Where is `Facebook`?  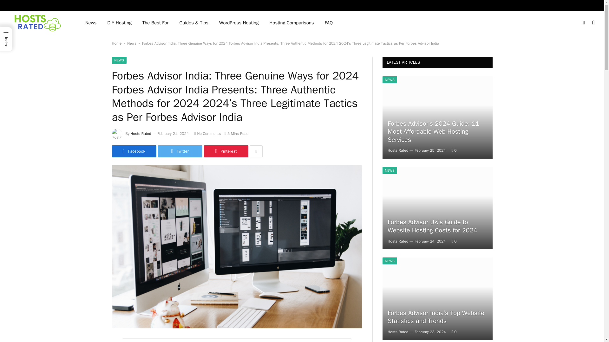
Facebook is located at coordinates (134, 151).